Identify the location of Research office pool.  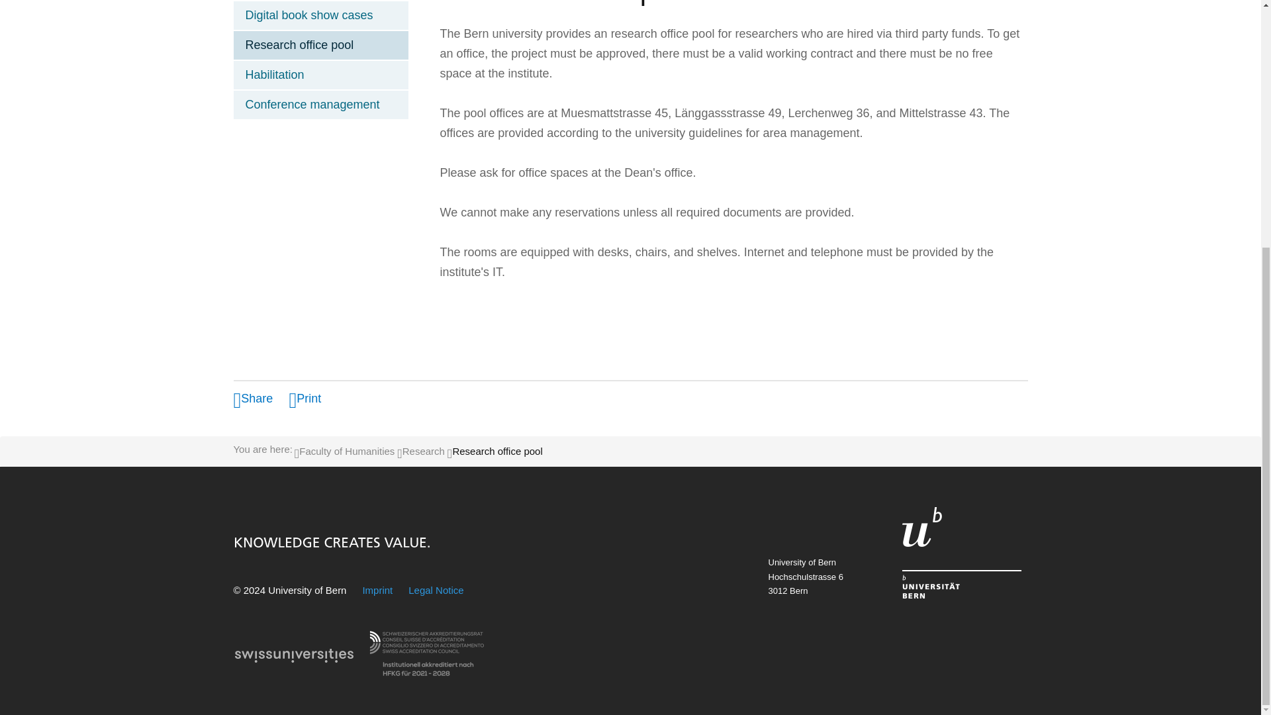
(320, 45).